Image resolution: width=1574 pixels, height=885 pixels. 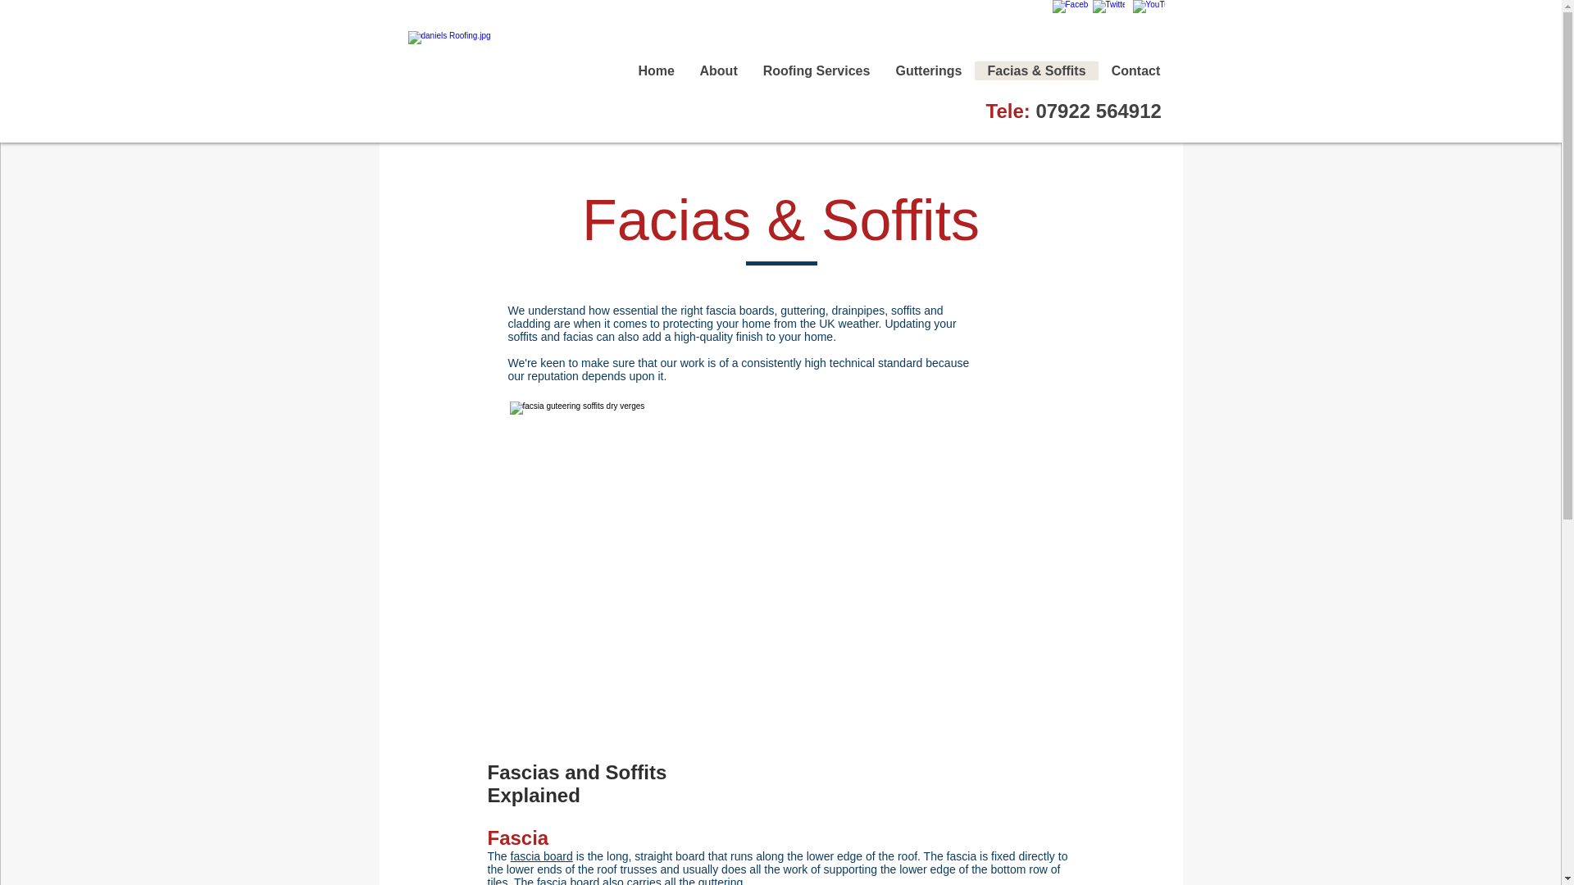 I want to click on About, so click(x=718, y=70).